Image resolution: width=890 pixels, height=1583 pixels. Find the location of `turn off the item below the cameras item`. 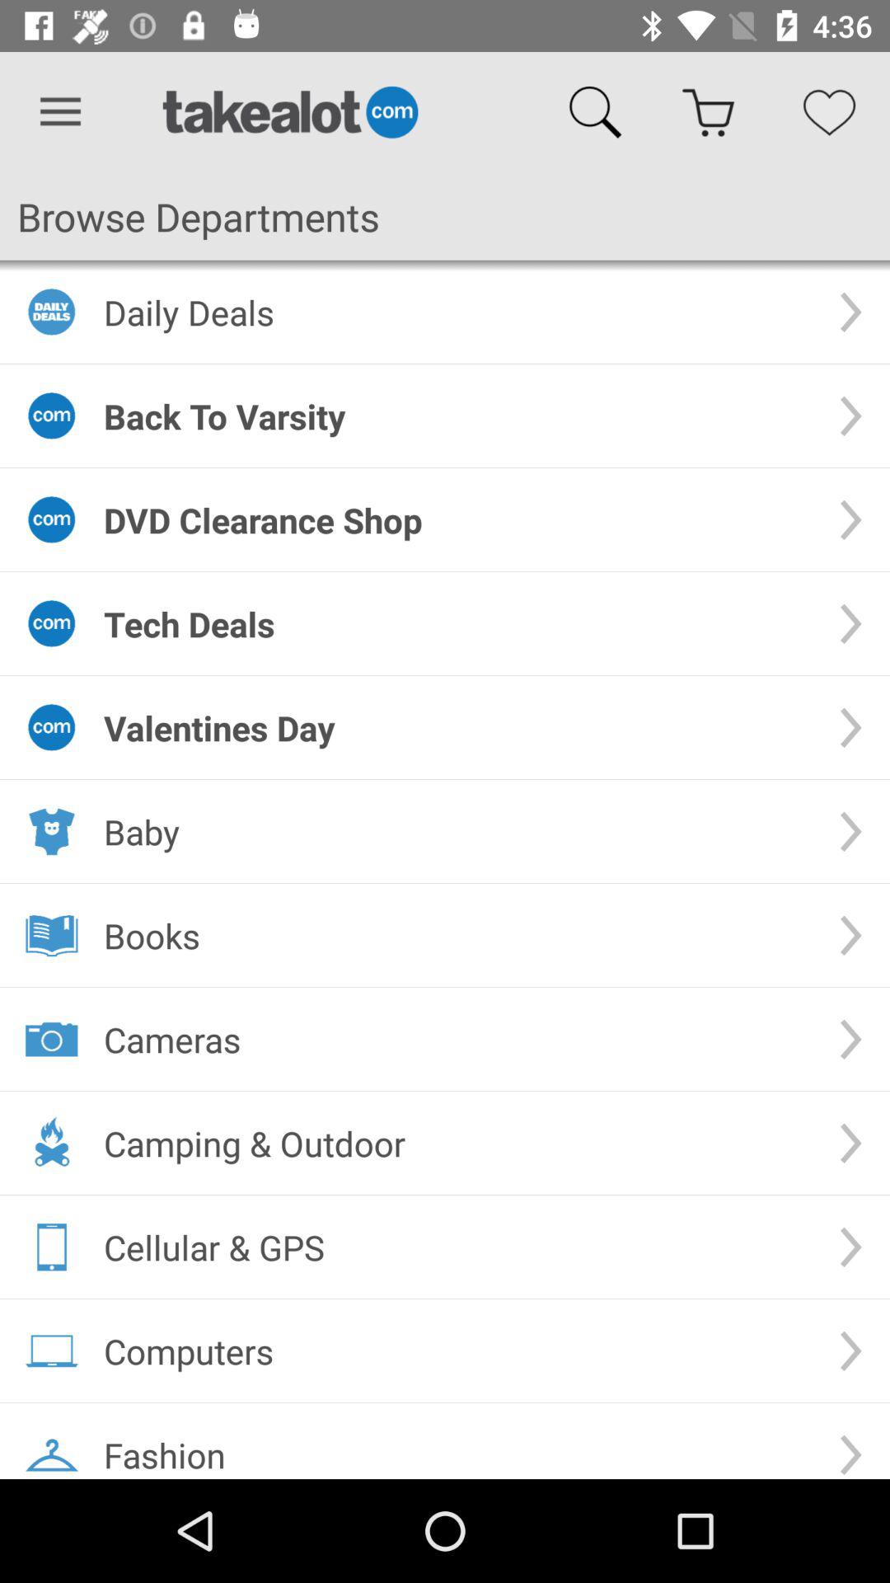

turn off the item below the cameras item is located at coordinates (458, 1143).